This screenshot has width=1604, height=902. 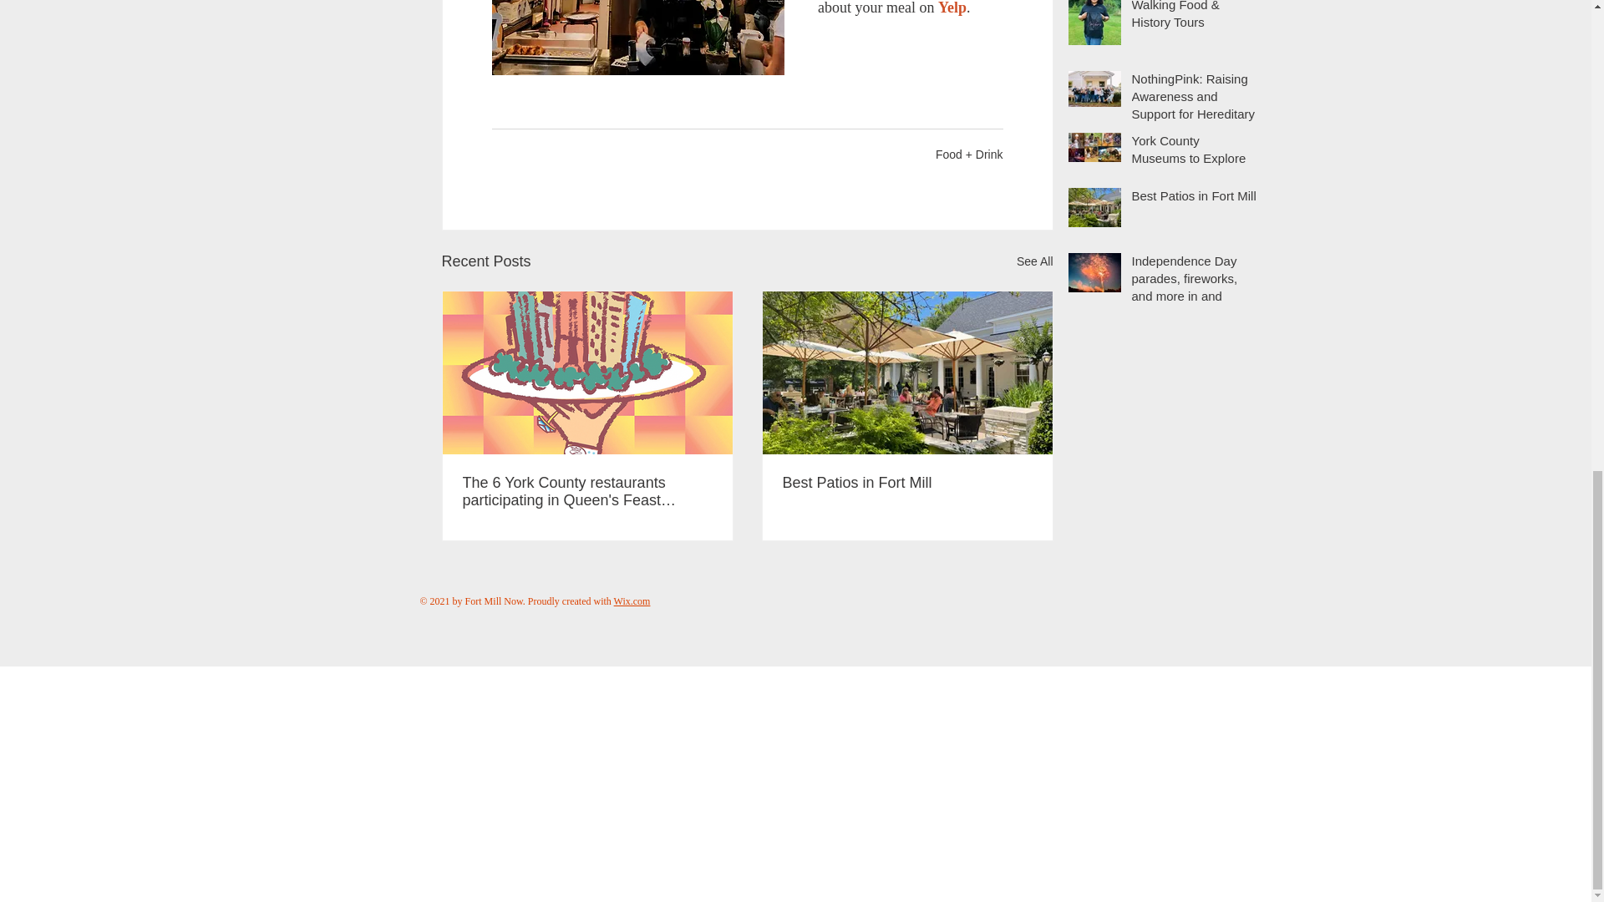 What do you see at coordinates (632, 600) in the screenshot?
I see `Wix.com` at bounding box center [632, 600].